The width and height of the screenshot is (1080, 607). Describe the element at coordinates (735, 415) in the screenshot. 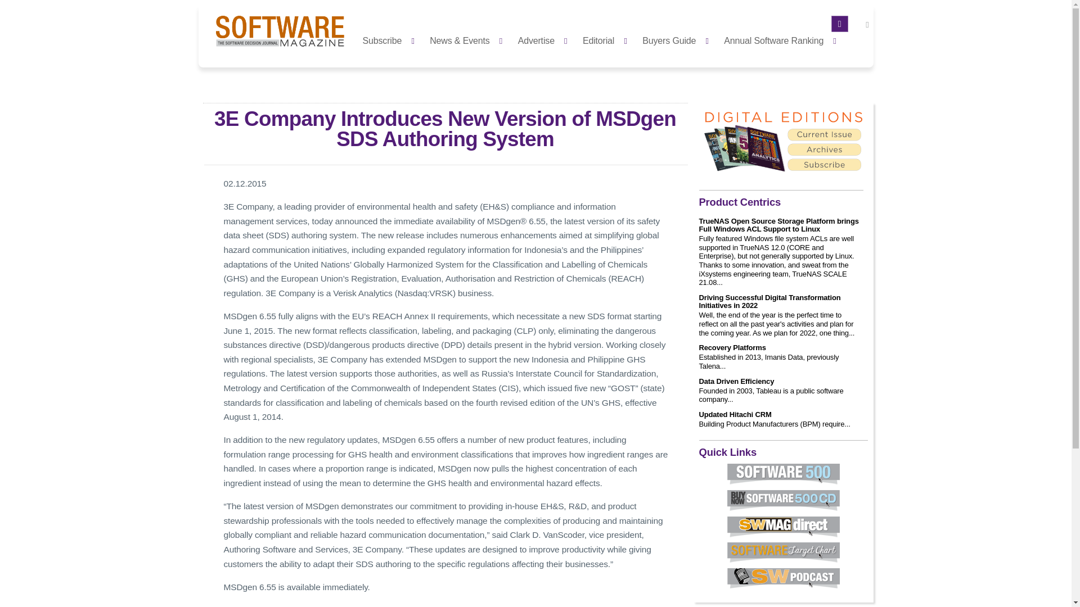

I see `Updated Hitachi CRM` at that location.